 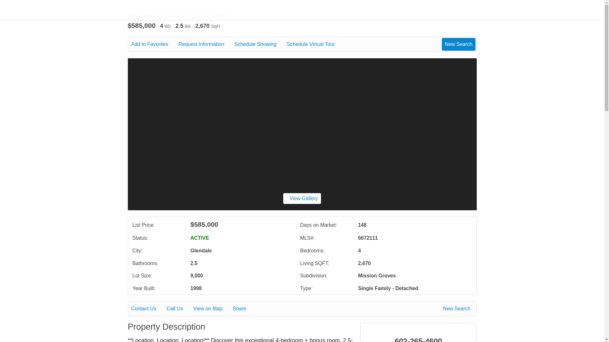 I want to click on New Search, so click(x=458, y=309).